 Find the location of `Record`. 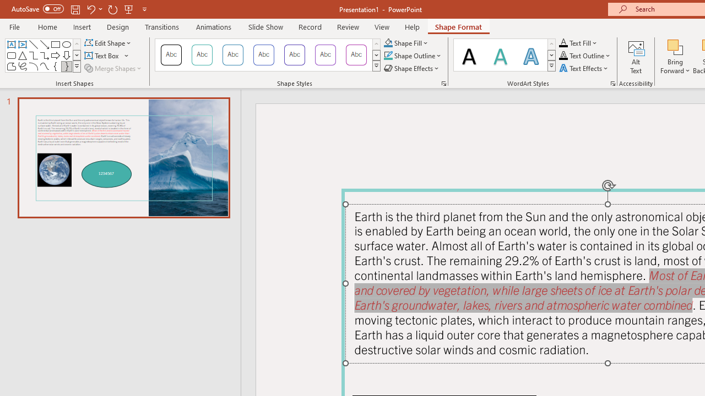

Record is located at coordinates (310, 26).